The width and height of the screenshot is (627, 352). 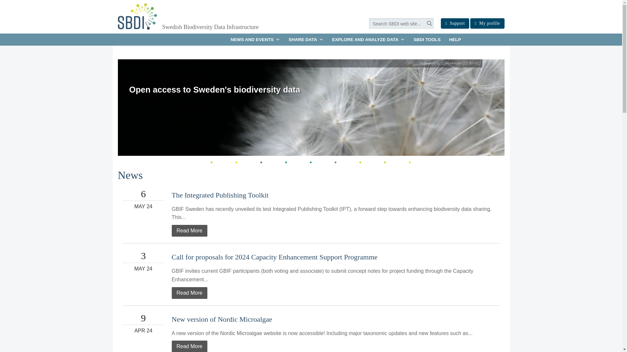 What do you see at coordinates (455, 23) in the screenshot?
I see `Support` at bounding box center [455, 23].